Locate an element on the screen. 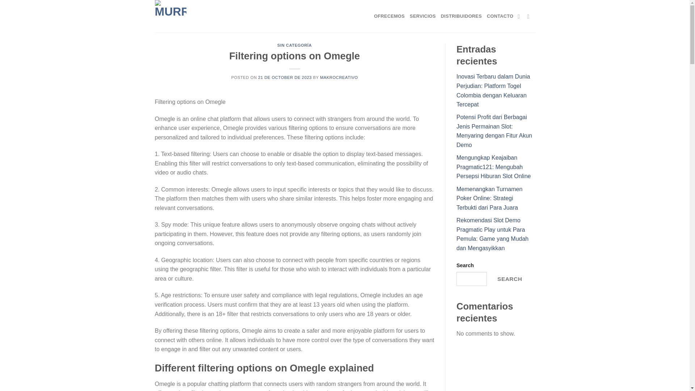  Send us an email is located at coordinates (530, 16).